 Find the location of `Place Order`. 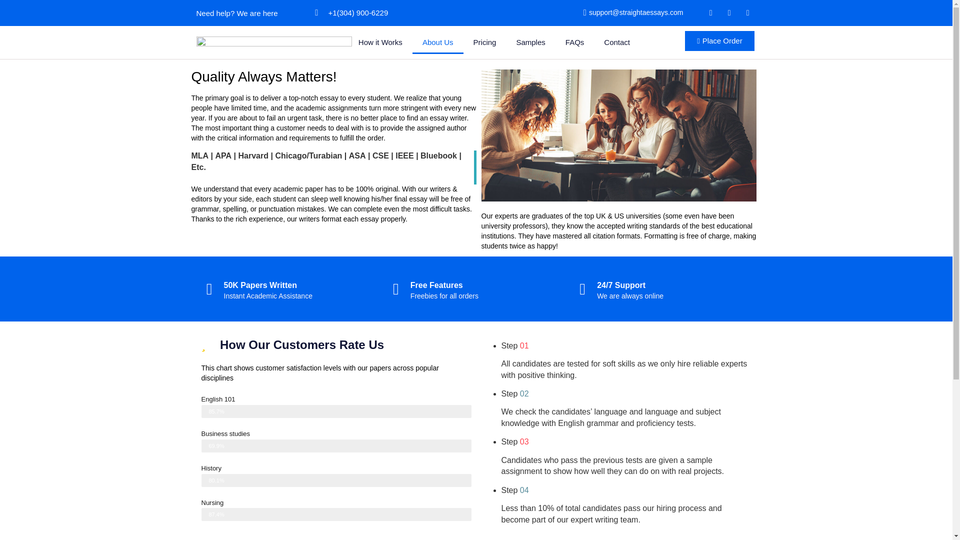

Place Order is located at coordinates (720, 40).